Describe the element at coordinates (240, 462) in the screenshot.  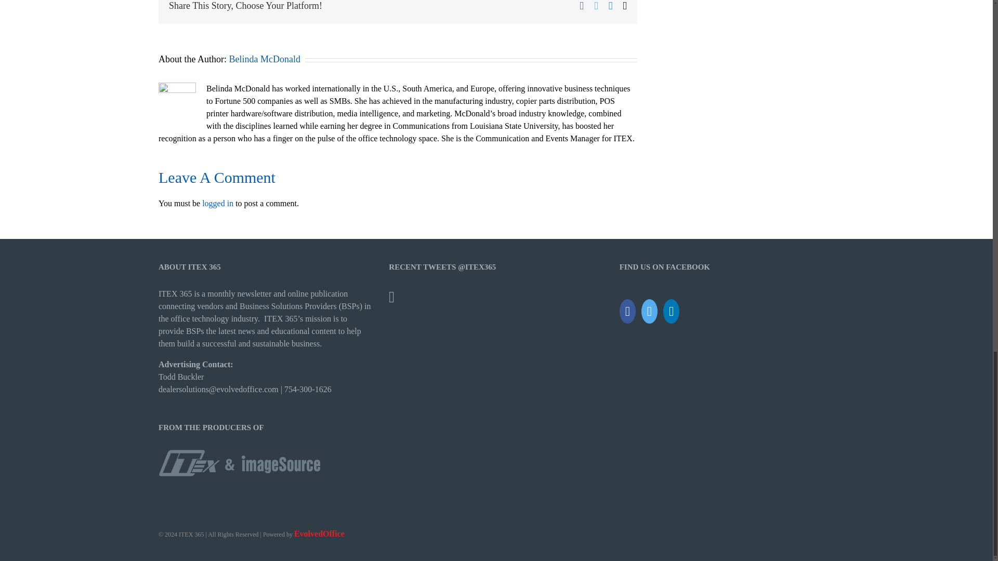
I see `Screen-Shot-2017-03-21-at-3.01.02-PM` at that location.